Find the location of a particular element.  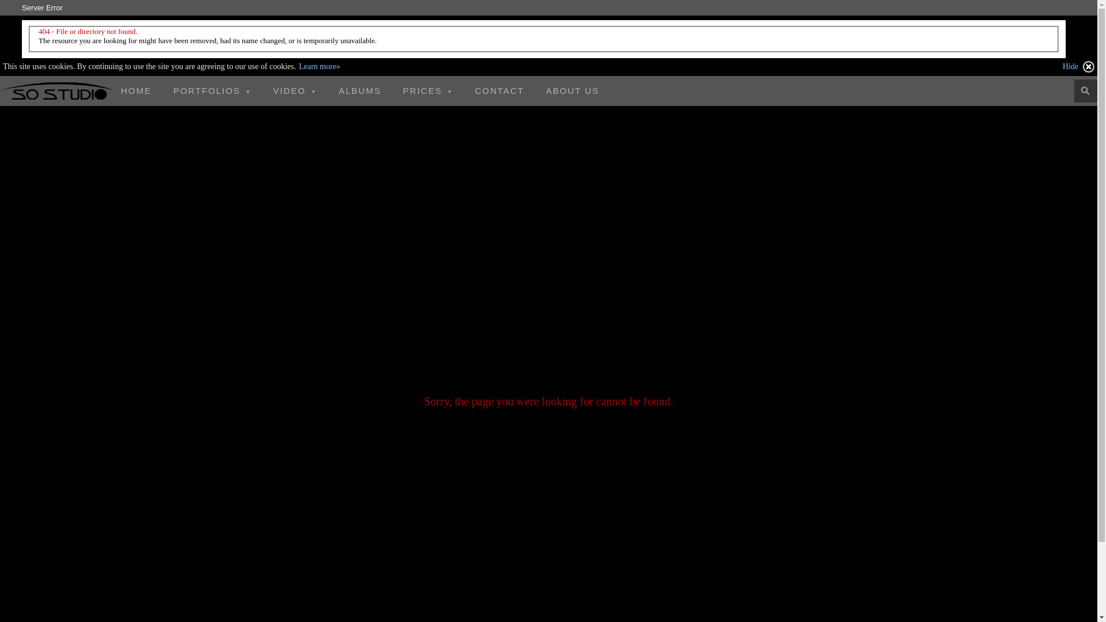

ABOUT US is located at coordinates (573, 91).